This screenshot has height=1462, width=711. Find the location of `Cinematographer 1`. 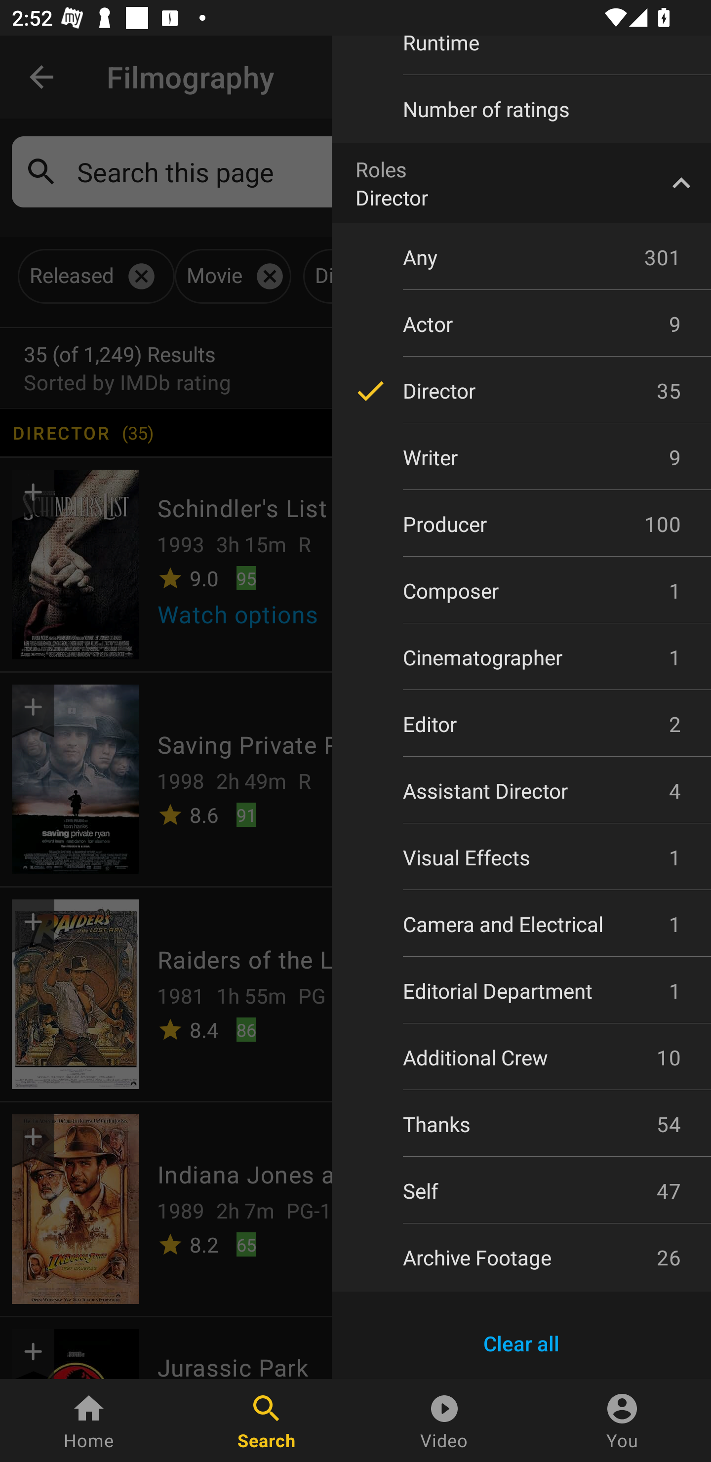

Cinematographer 1 is located at coordinates (521, 657).